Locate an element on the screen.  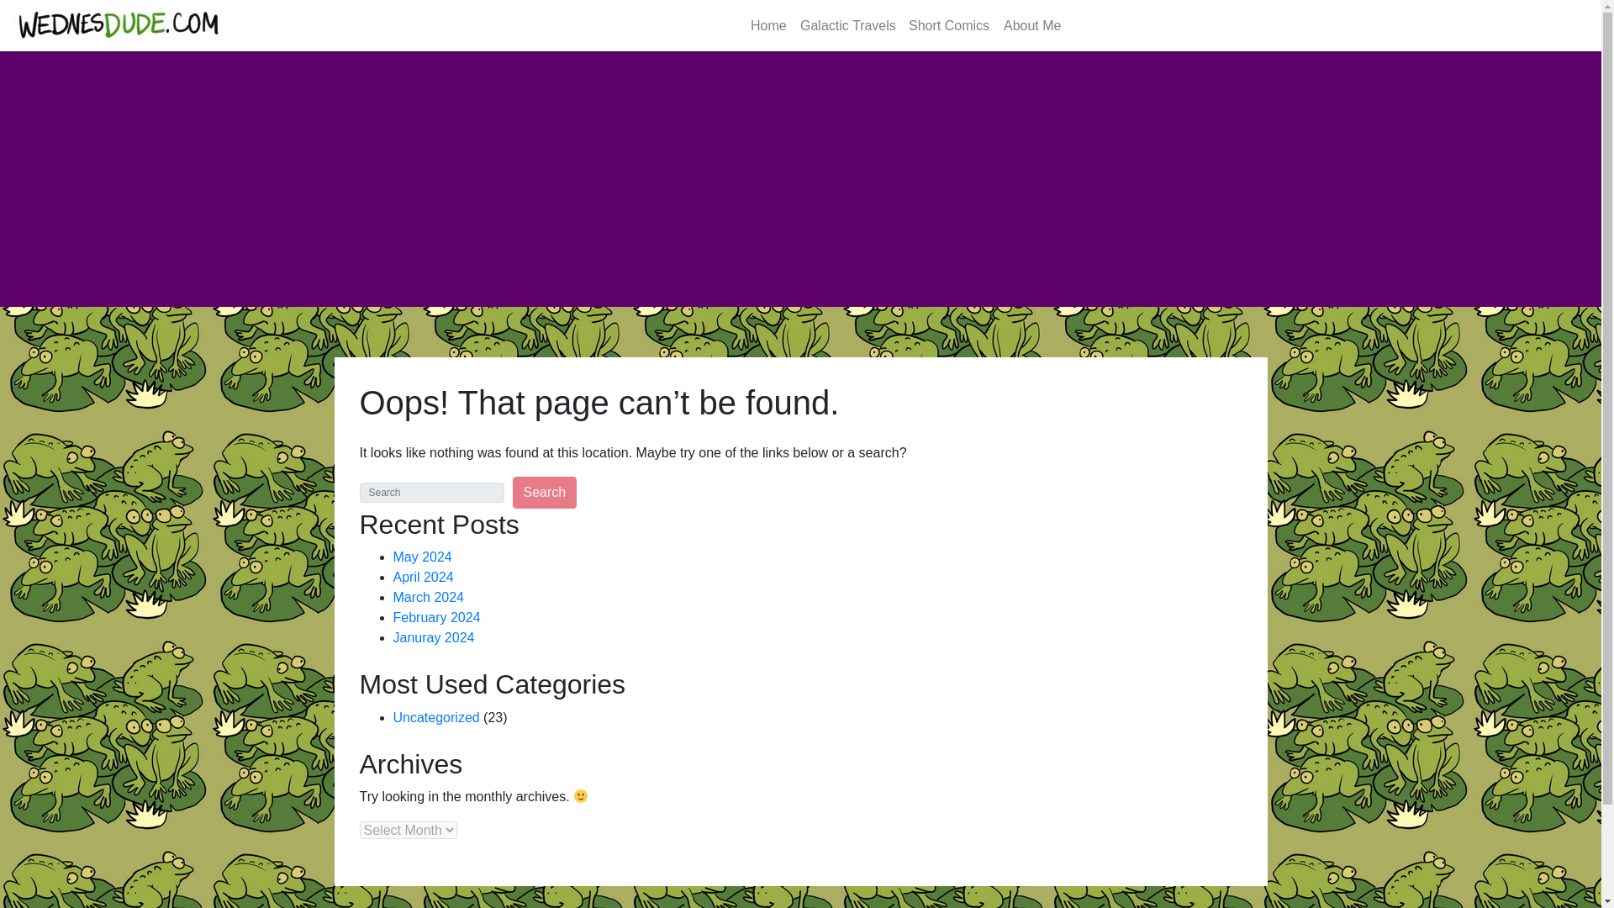
Januray 2024 is located at coordinates (434, 637).